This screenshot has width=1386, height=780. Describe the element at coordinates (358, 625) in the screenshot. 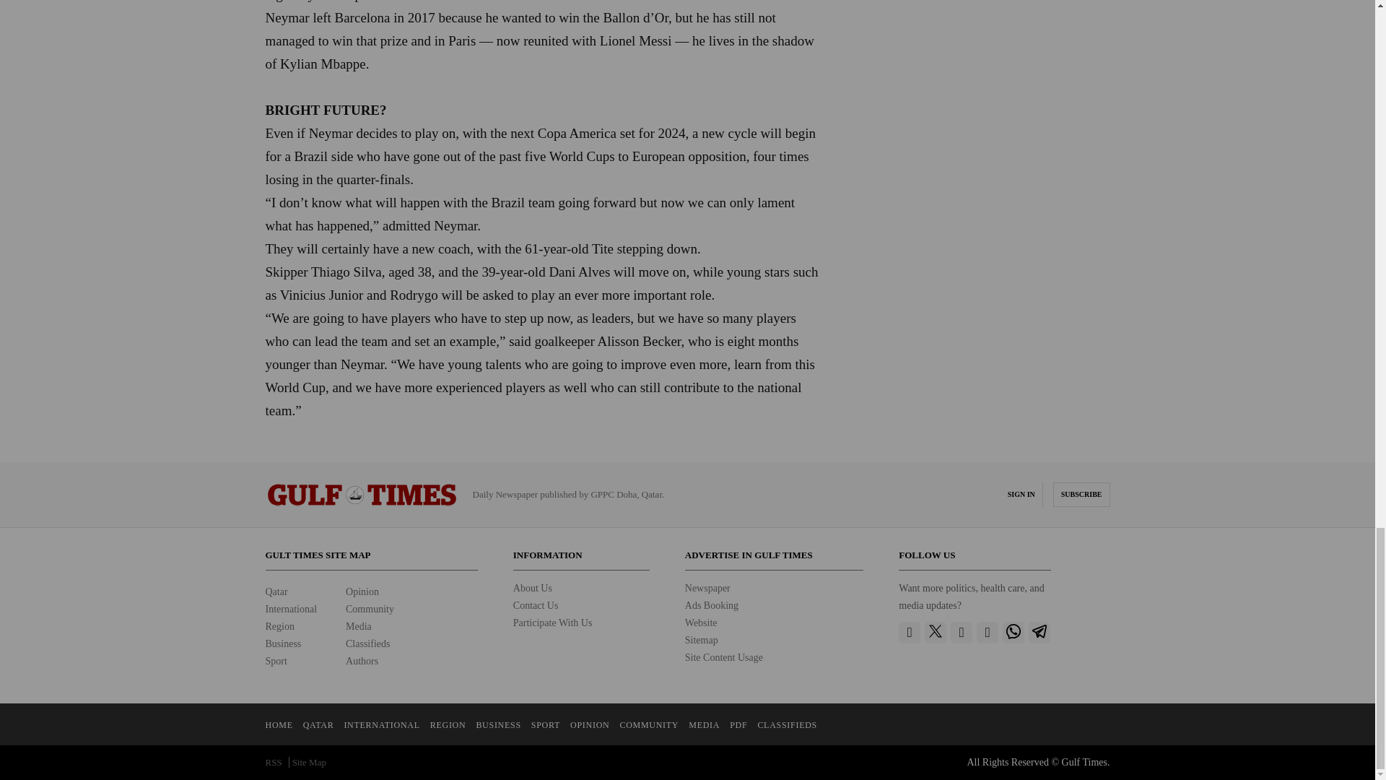

I see `Media` at that location.